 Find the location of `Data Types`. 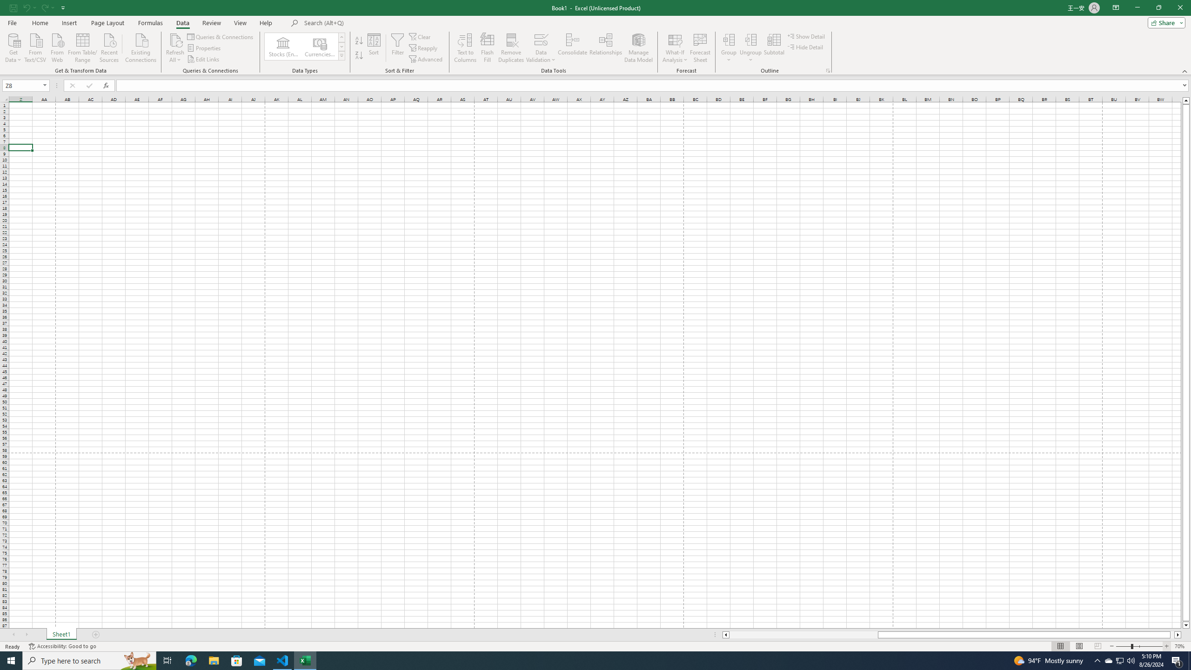

Data Types is located at coordinates (341, 55).